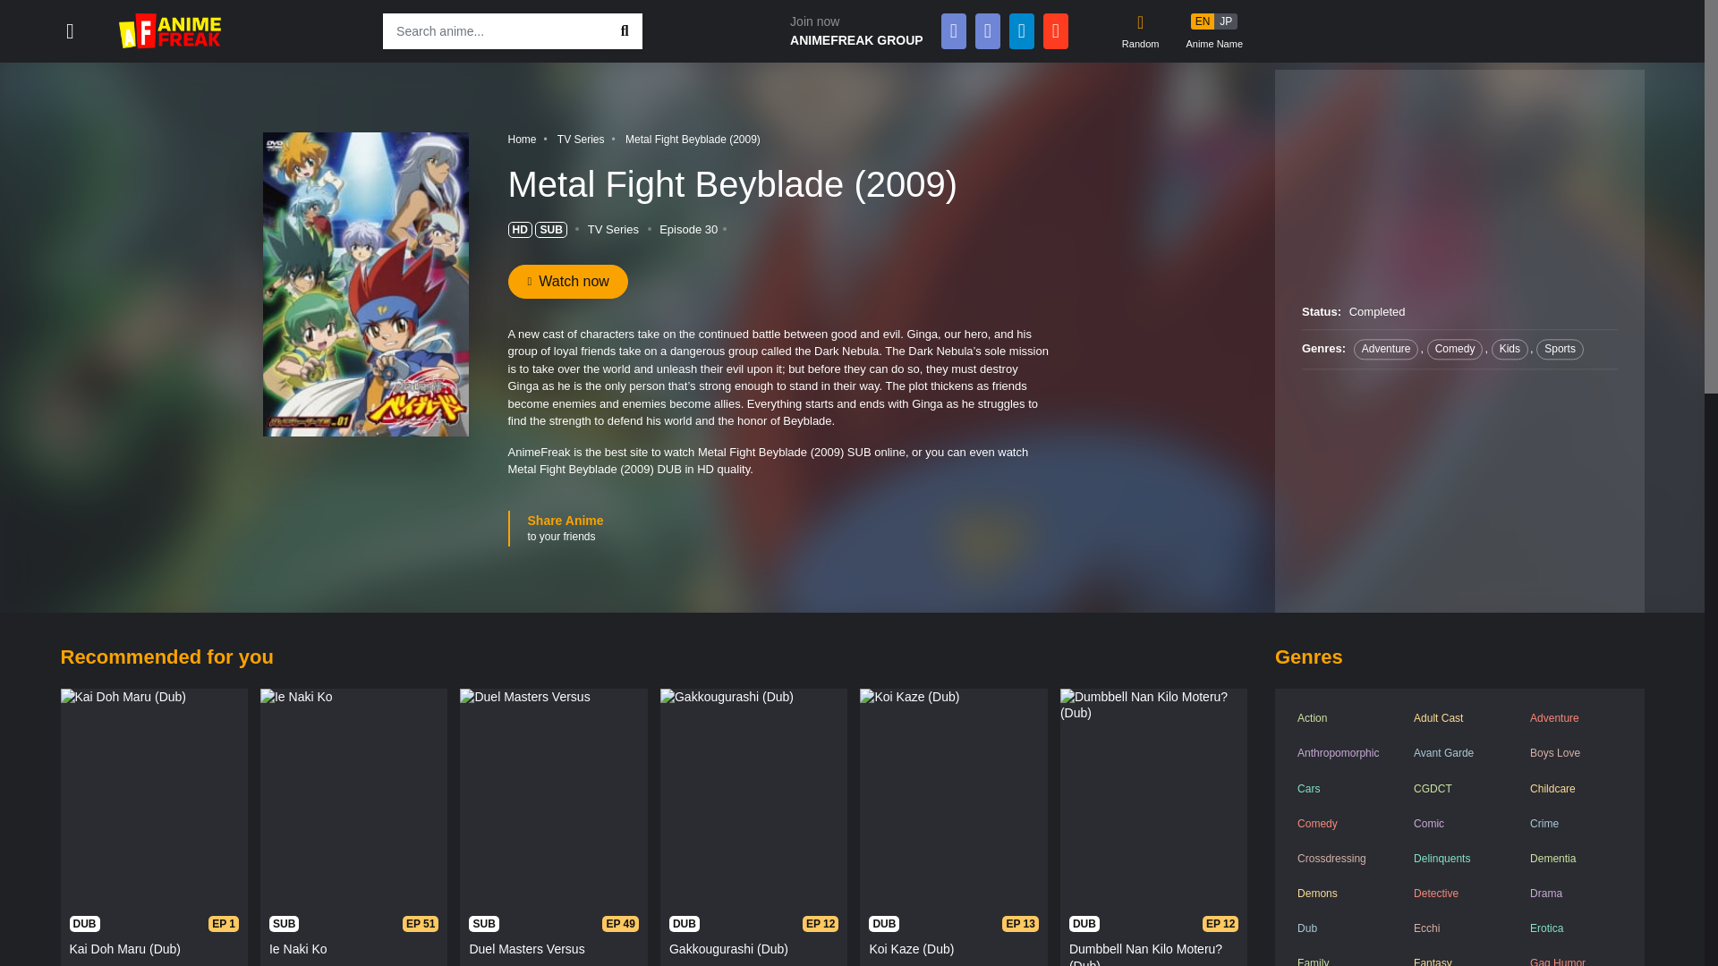 Image resolution: width=1718 pixels, height=966 pixels. Describe the element at coordinates (1213, 31) in the screenshot. I see `Select language of anime name to display.` at that location.